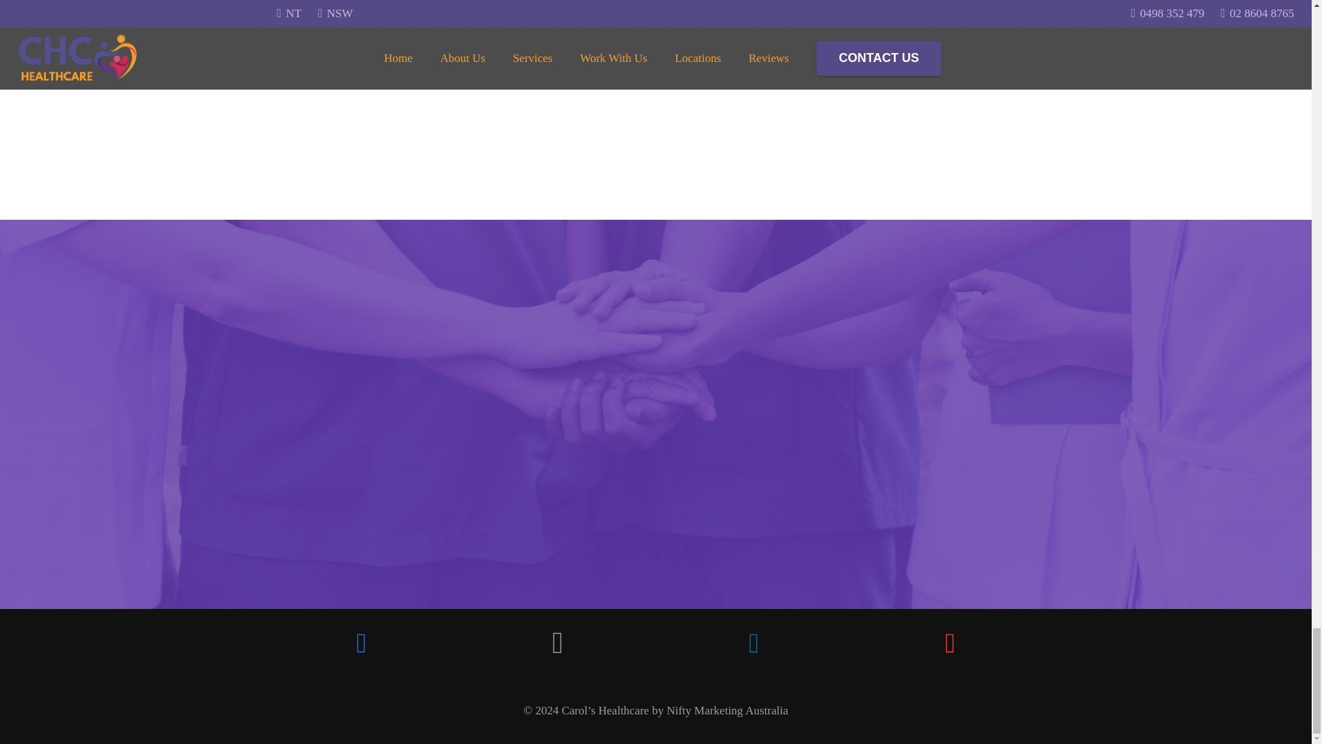 The image size is (1322, 744). Describe the element at coordinates (950, 643) in the screenshot. I see `Google` at that location.